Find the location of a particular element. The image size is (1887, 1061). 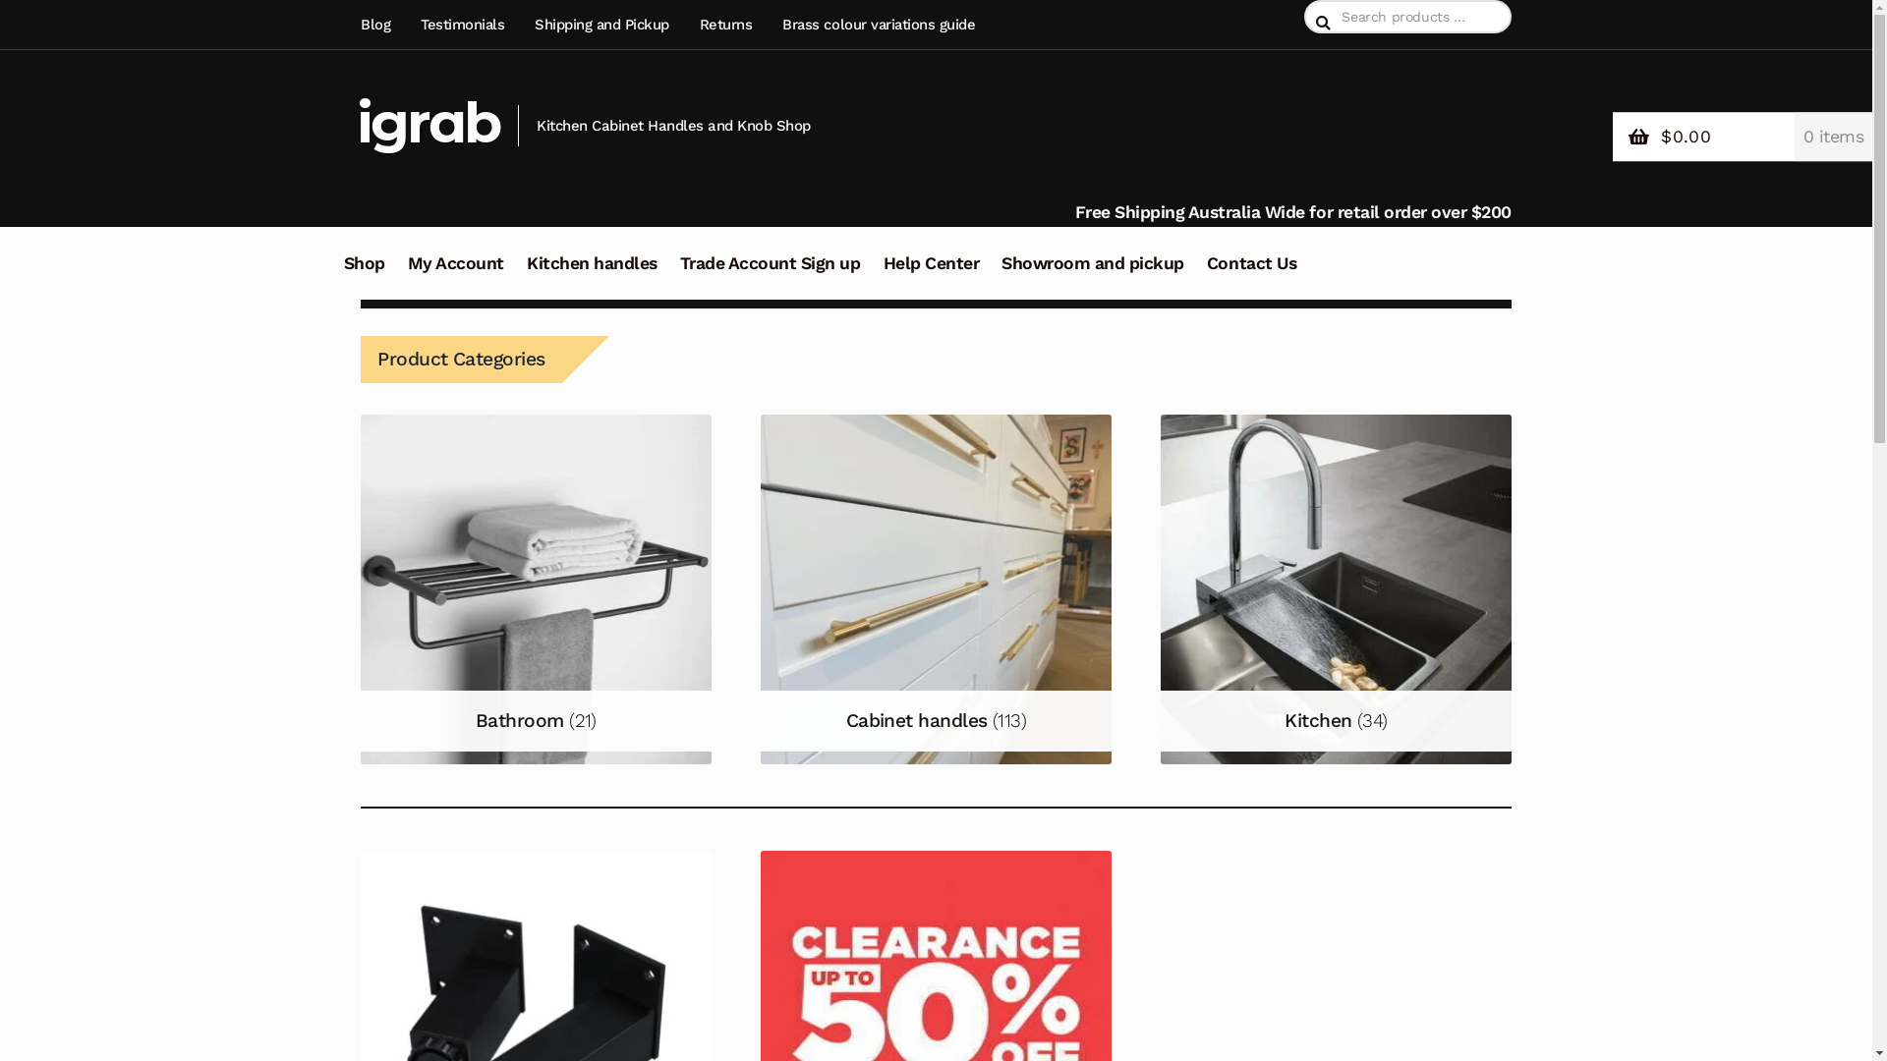

Cabinet handles (113) is located at coordinates (936, 589).